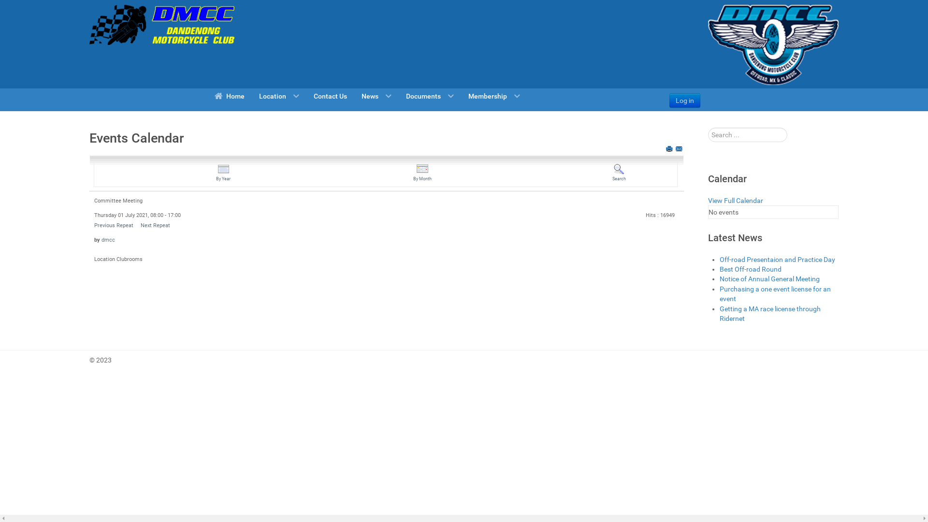 This screenshot has height=522, width=928. I want to click on Home, so click(229, 96).